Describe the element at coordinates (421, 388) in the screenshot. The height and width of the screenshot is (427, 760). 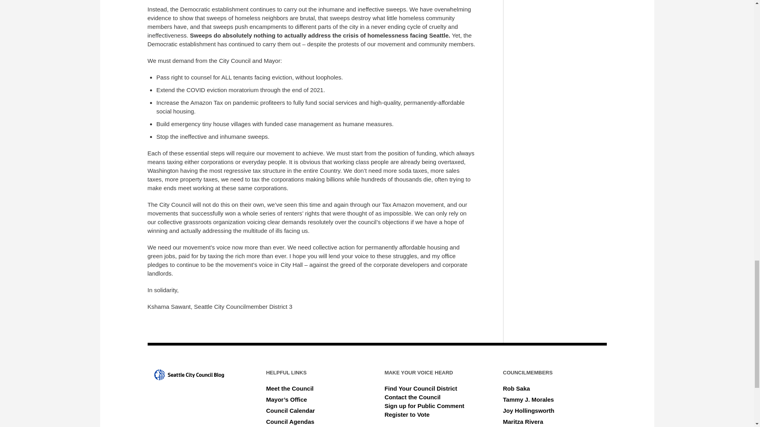
I see `Find Your Council District` at that location.